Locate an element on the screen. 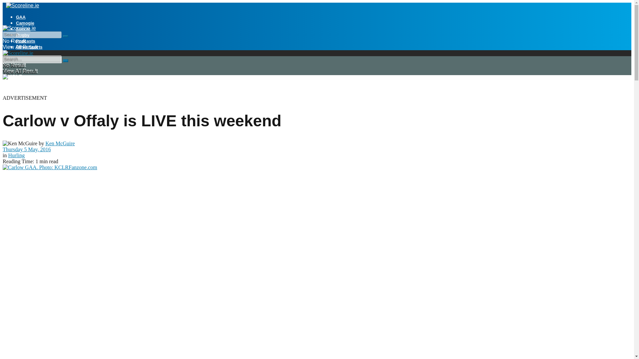  GAA is located at coordinates (21, 17).